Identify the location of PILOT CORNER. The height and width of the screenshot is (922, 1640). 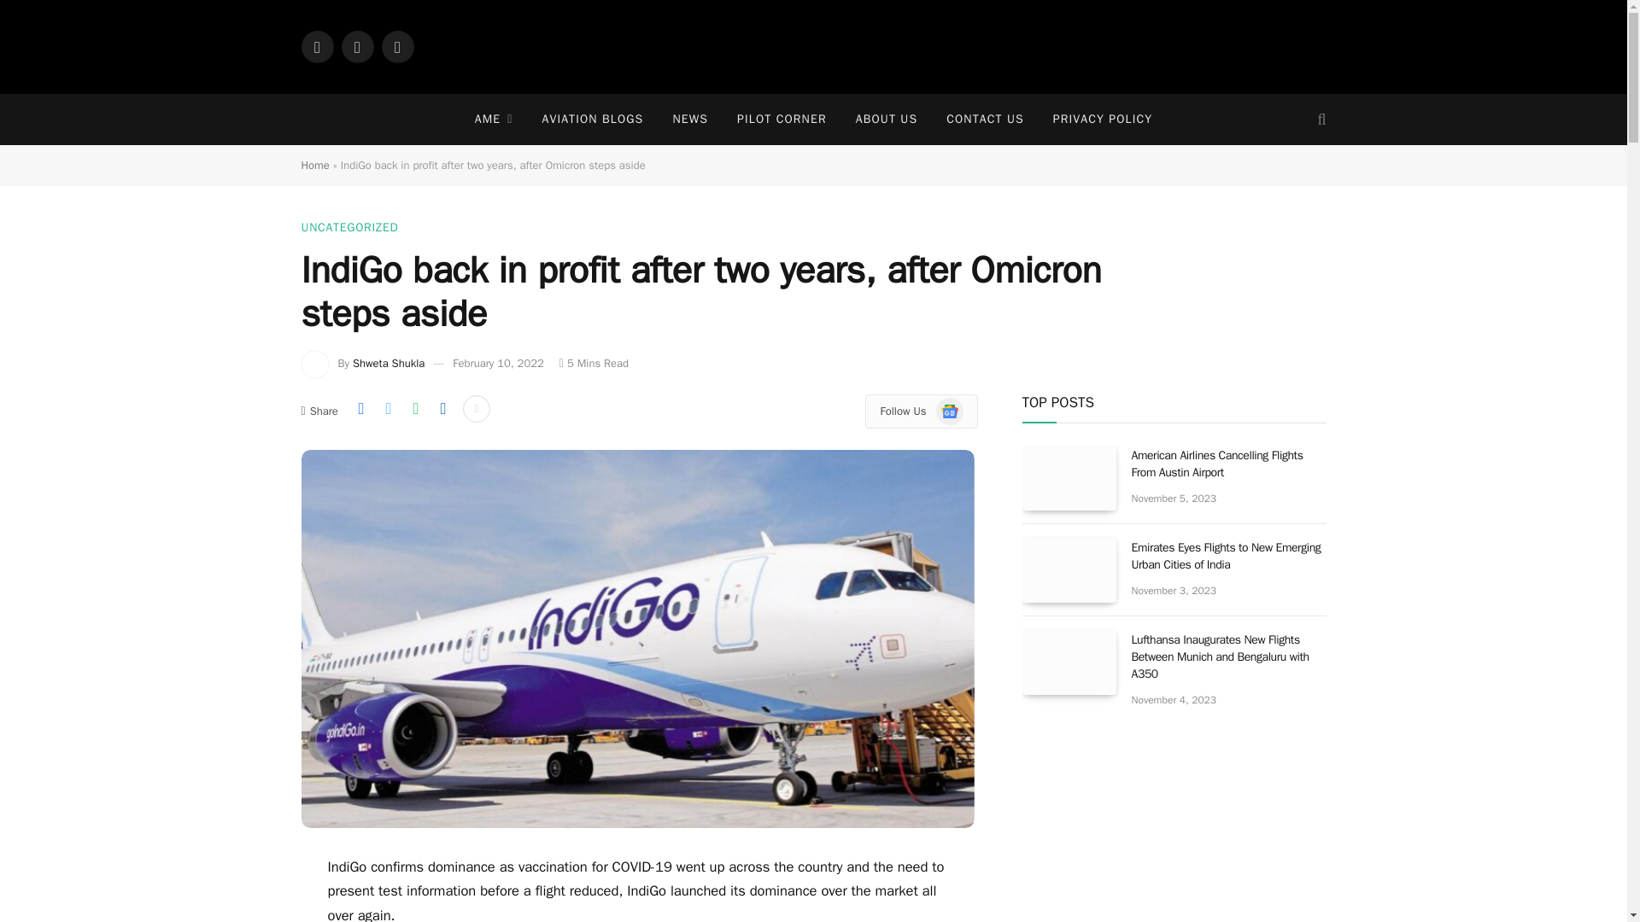
(782, 120).